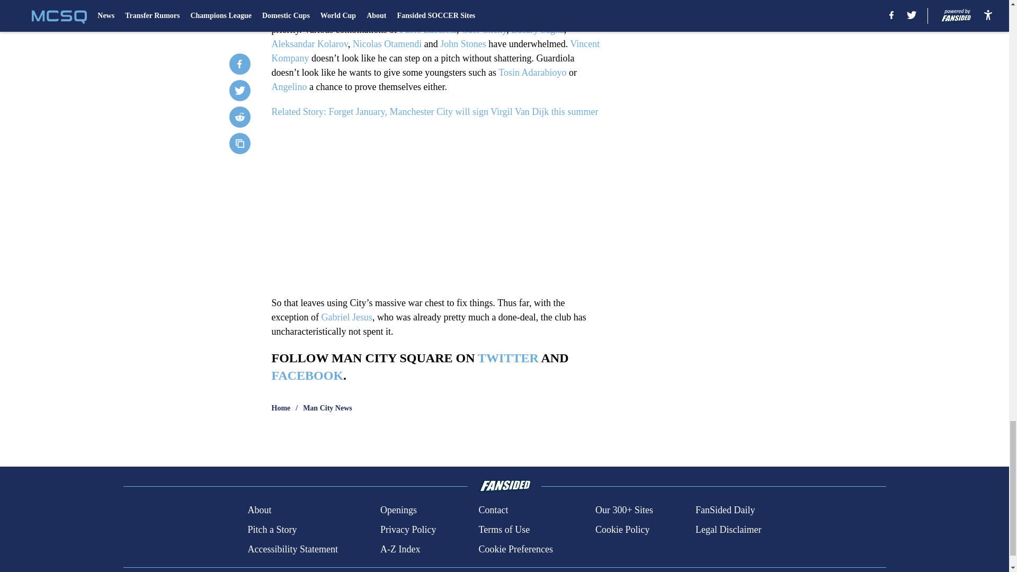  Describe the element at coordinates (532, 72) in the screenshot. I see `Tosin Adarabioyo` at that location.